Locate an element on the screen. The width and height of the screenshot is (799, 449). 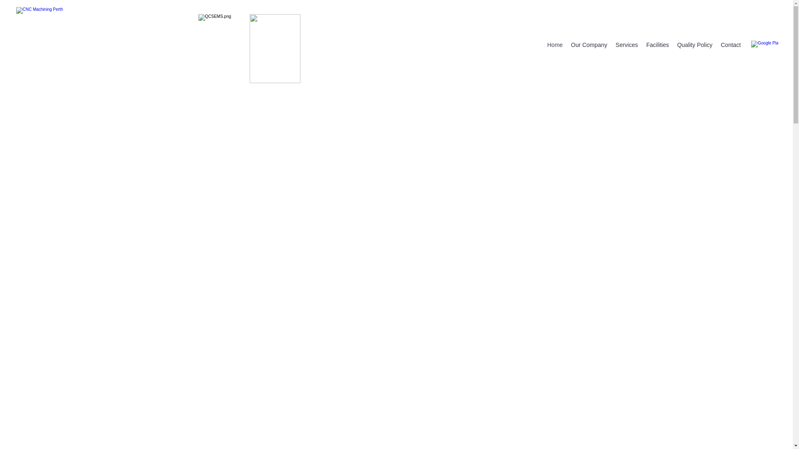
Home is located at coordinates (555, 45).